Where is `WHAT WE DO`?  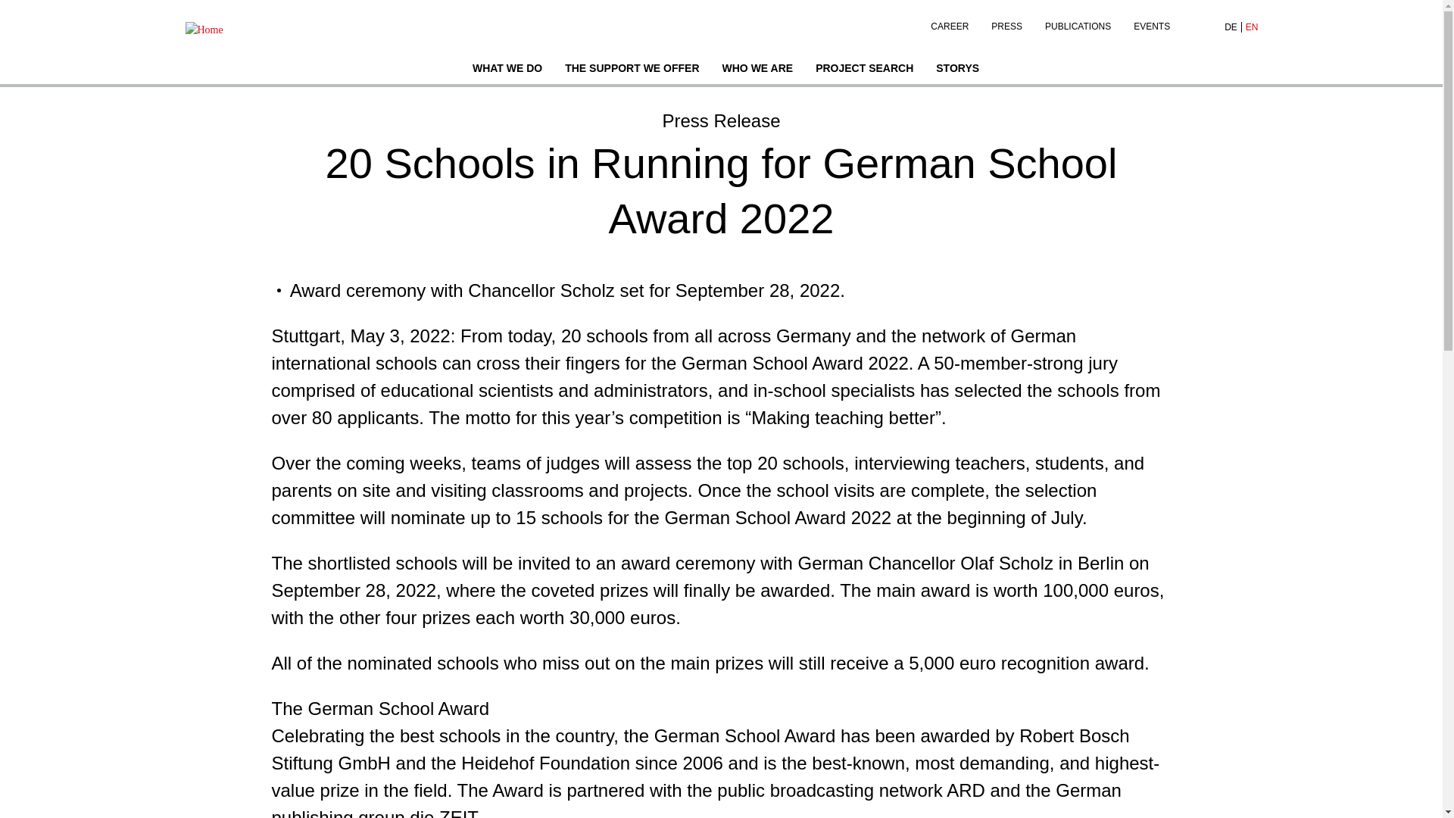 WHAT WE DO is located at coordinates (507, 70).